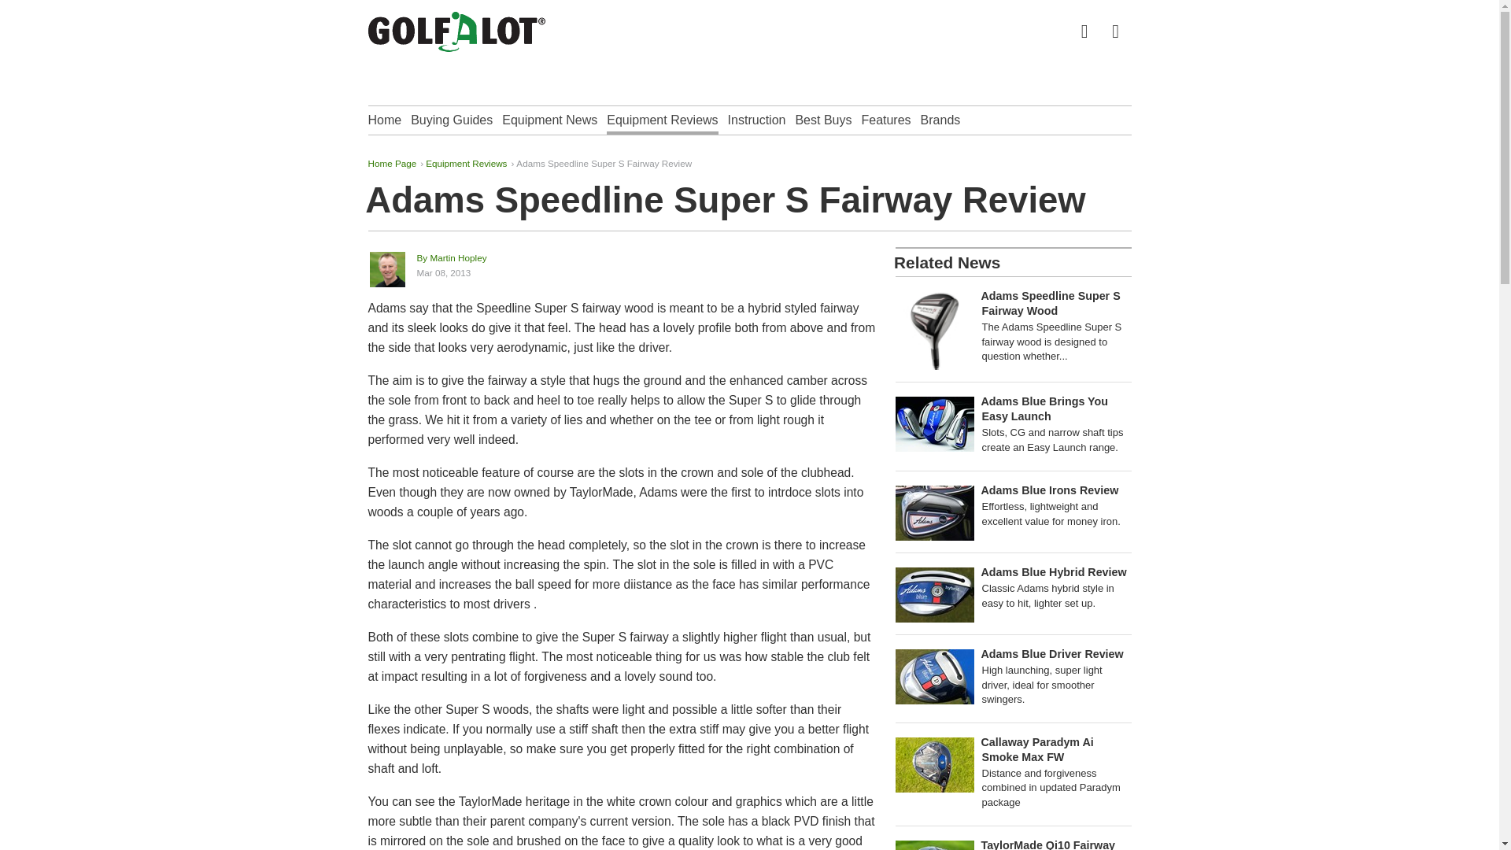 This screenshot has width=1511, height=850. Describe the element at coordinates (549, 120) in the screenshot. I see `Equipment News` at that location.